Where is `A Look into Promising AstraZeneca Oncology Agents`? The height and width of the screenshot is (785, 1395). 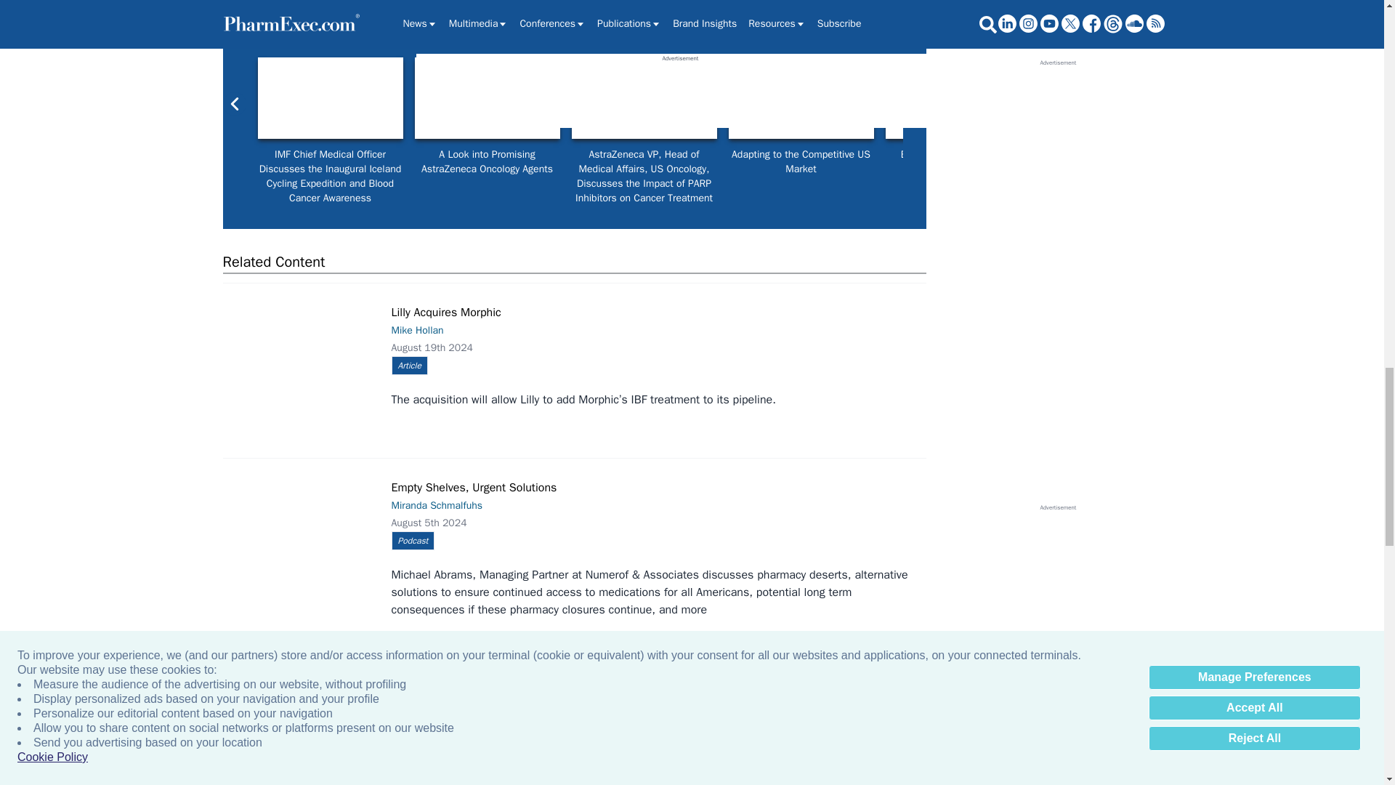
A Look into Promising AstraZeneca Oncology Agents is located at coordinates (487, 98).